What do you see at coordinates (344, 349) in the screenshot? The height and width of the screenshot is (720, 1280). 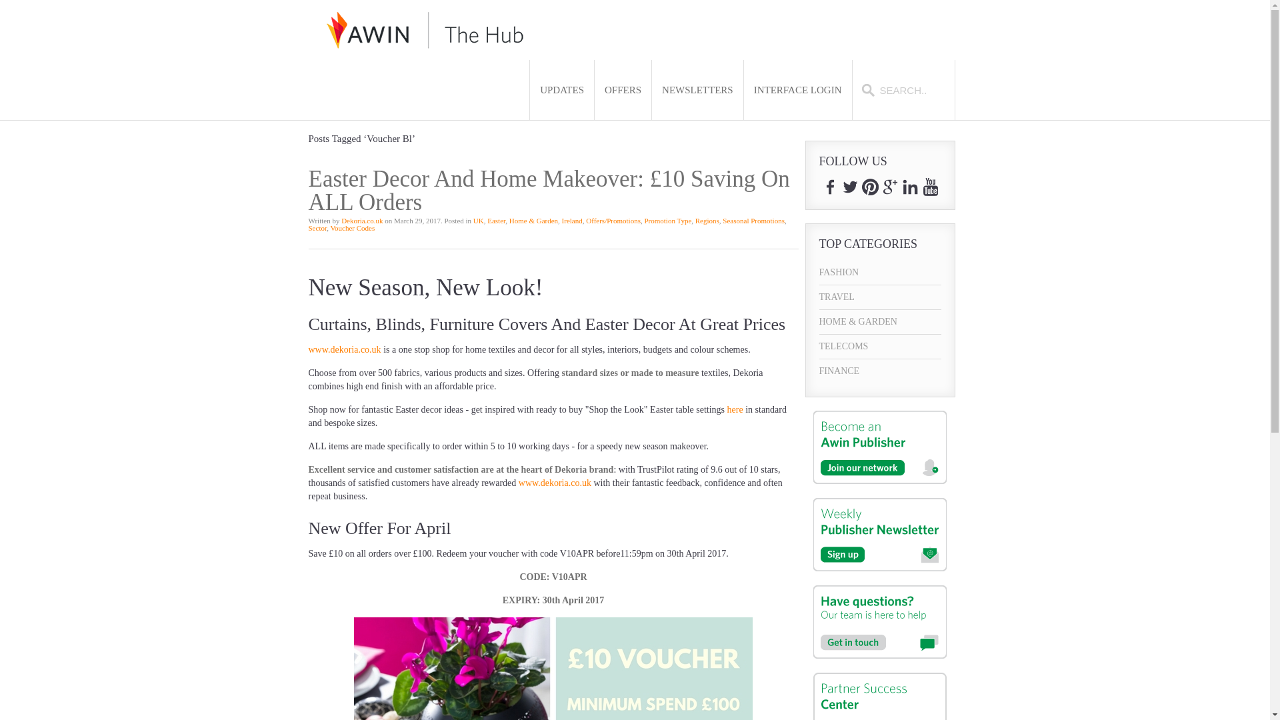 I see `www.dekoria.co.uk` at bounding box center [344, 349].